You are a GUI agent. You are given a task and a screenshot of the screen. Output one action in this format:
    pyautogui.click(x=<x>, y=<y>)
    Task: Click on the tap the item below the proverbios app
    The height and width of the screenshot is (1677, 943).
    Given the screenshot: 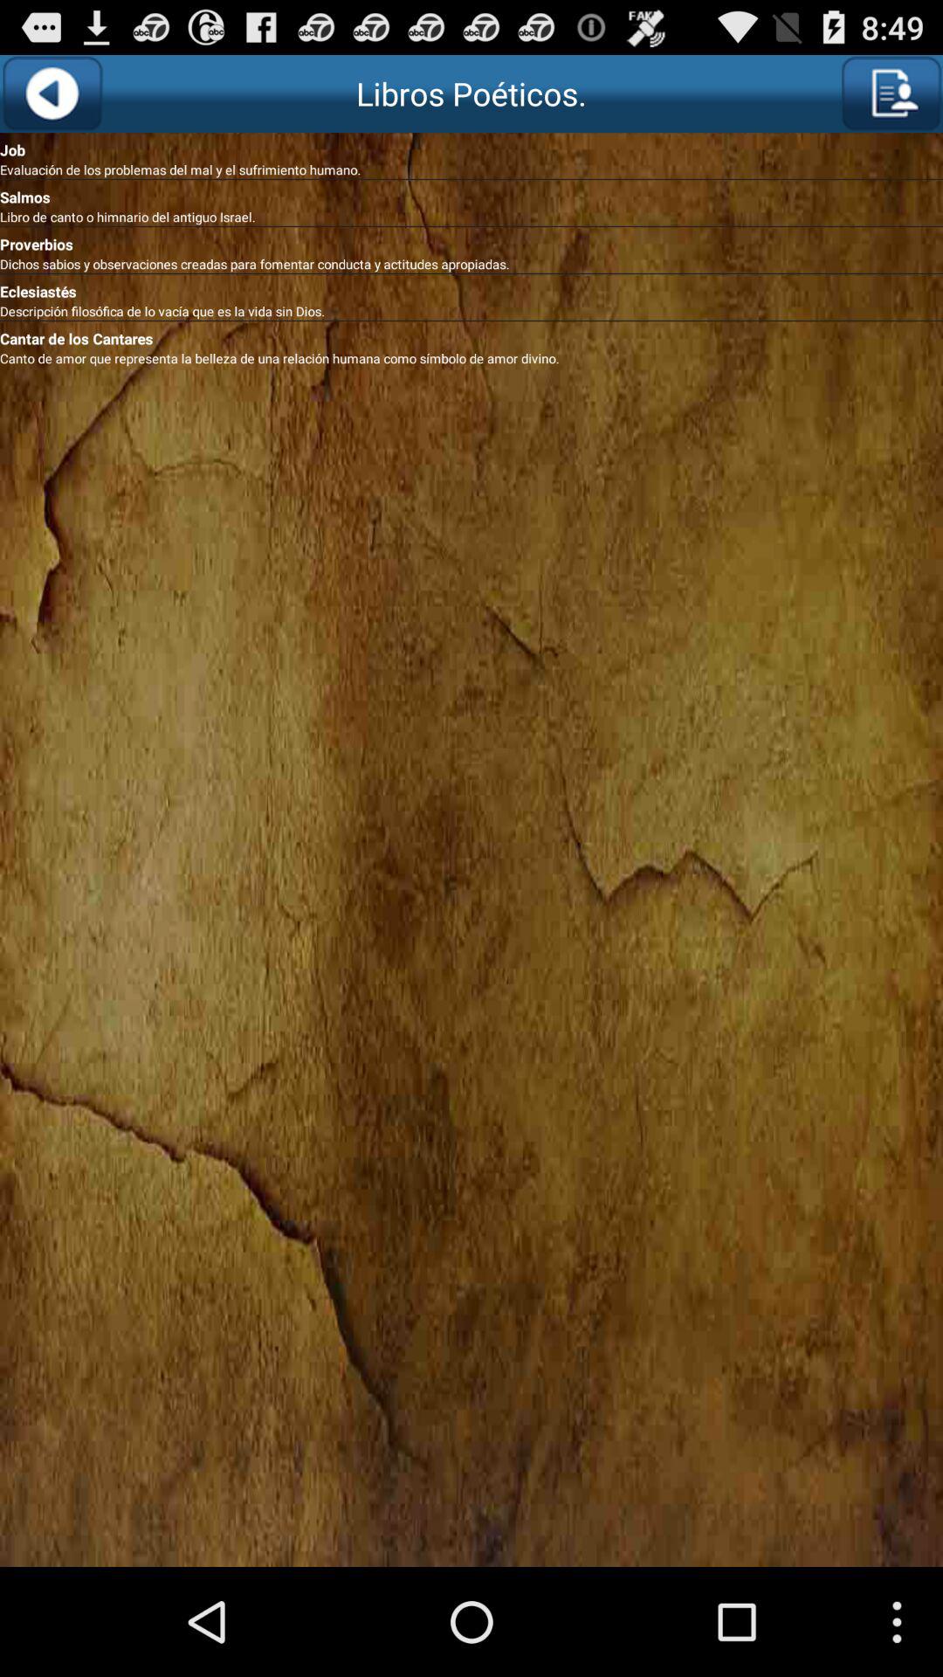 What is the action you would take?
    pyautogui.click(x=471, y=264)
    